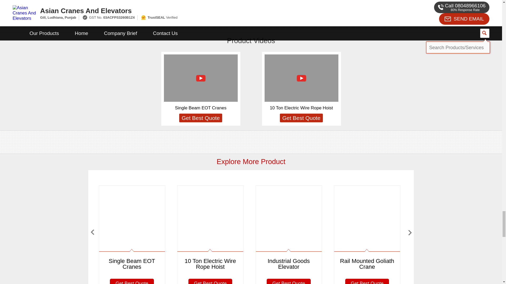 The width and height of the screenshot is (506, 284). I want to click on 10 Ton Electric Wire Rope Hoist, so click(210, 230).